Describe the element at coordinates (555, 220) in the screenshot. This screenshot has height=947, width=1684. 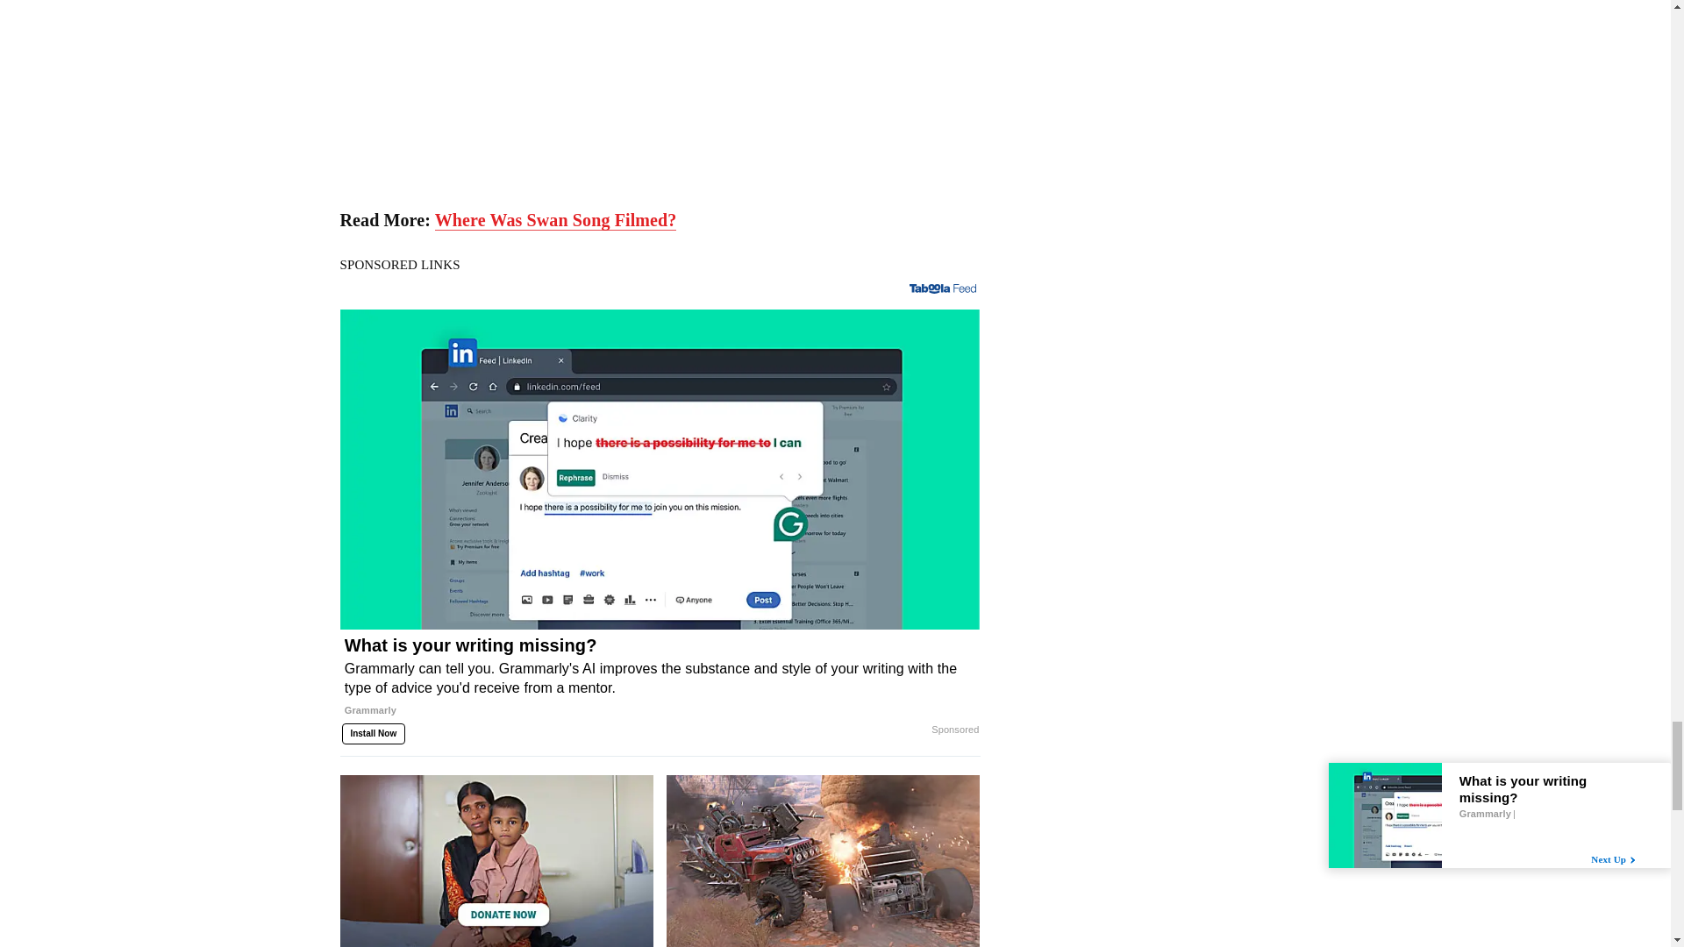
I see `Where Was Swan Song Filmed?` at that location.